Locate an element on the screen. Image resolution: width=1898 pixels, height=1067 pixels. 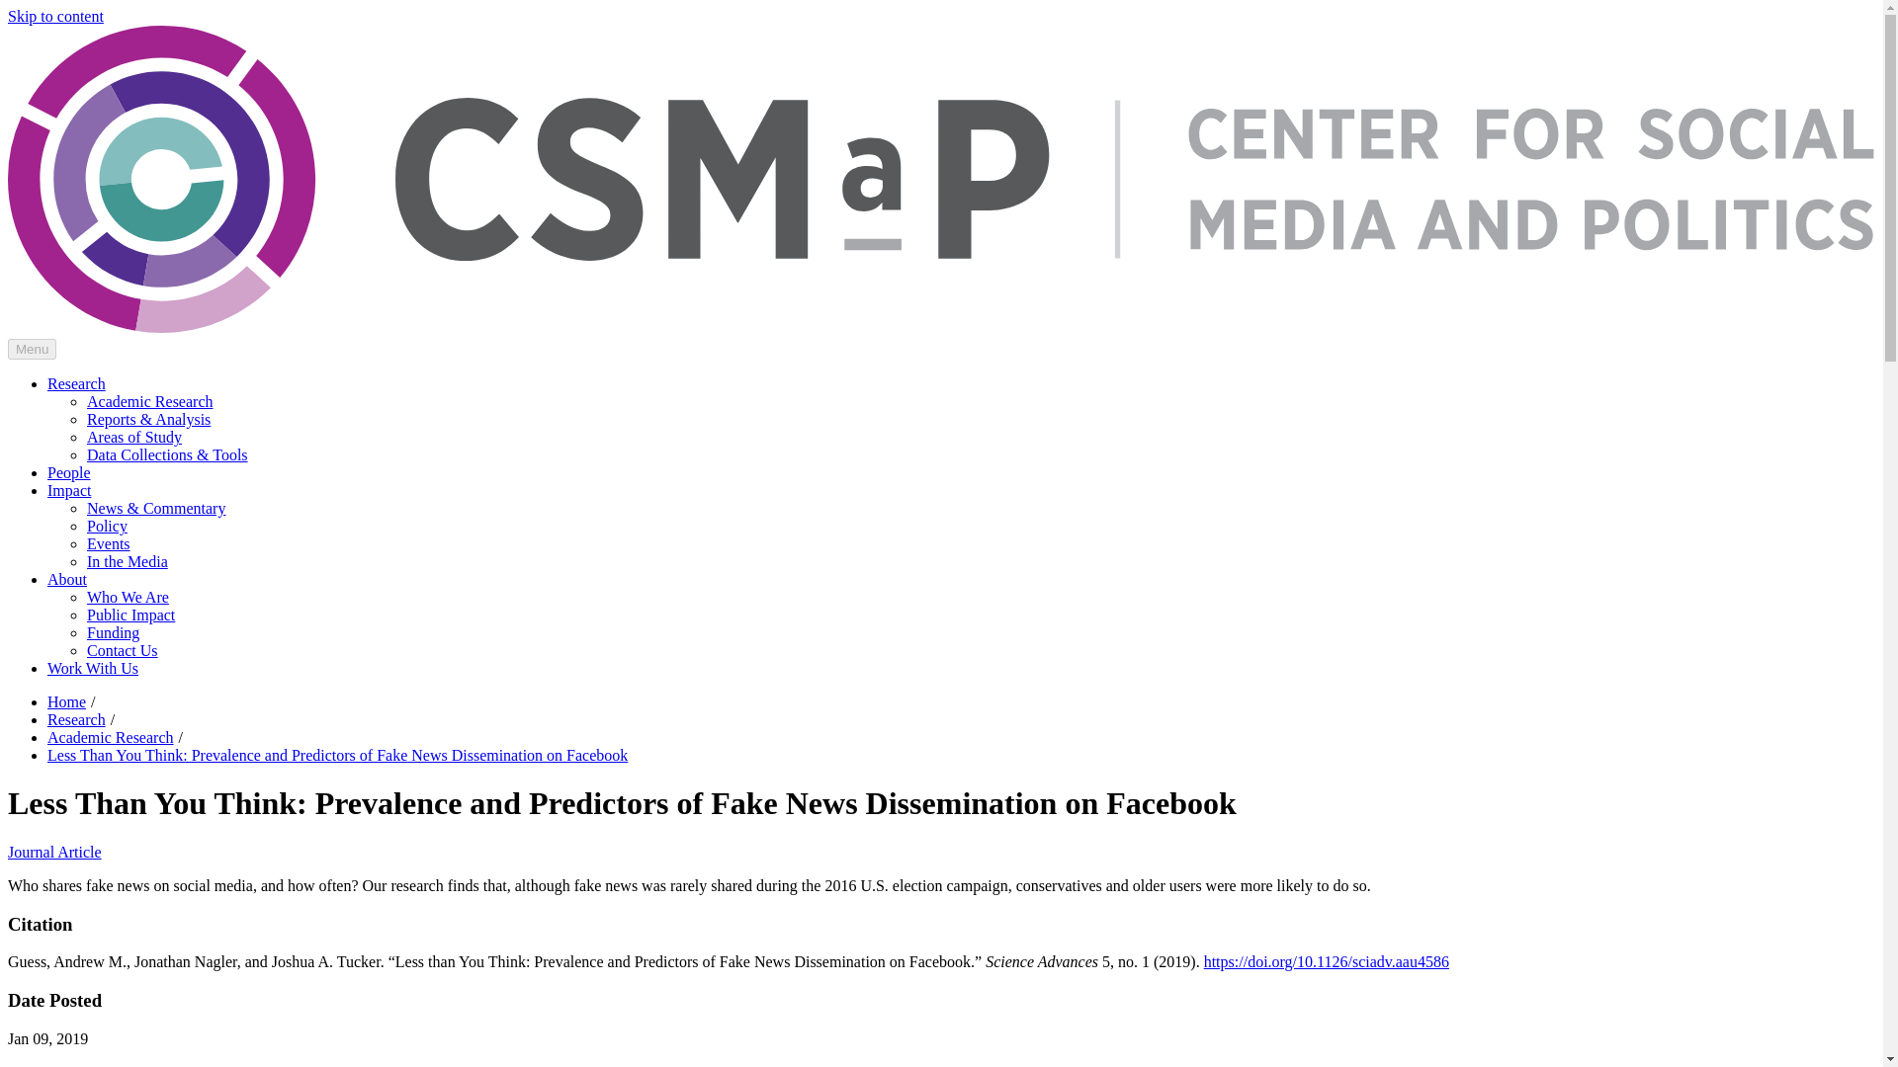
In the Media is located at coordinates (128, 561).